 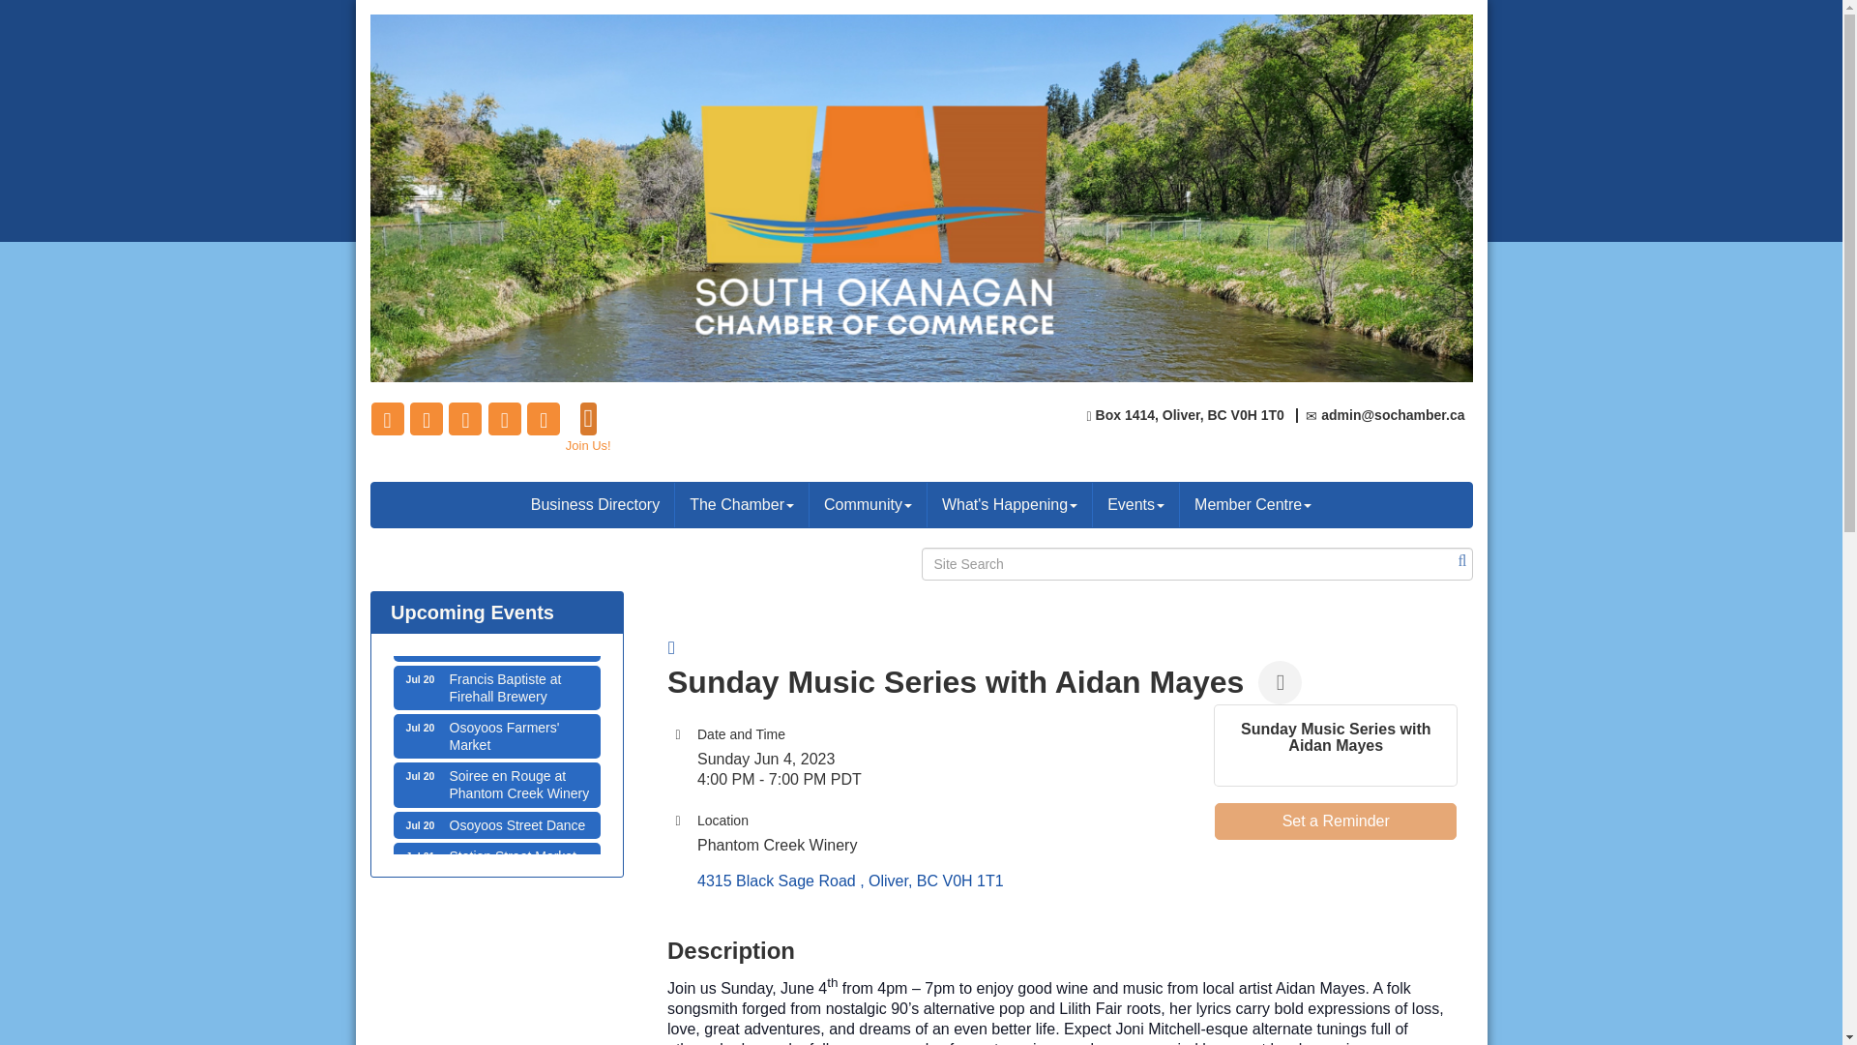 I want to click on Station Street Market, Oliver, so click(x=421, y=679).